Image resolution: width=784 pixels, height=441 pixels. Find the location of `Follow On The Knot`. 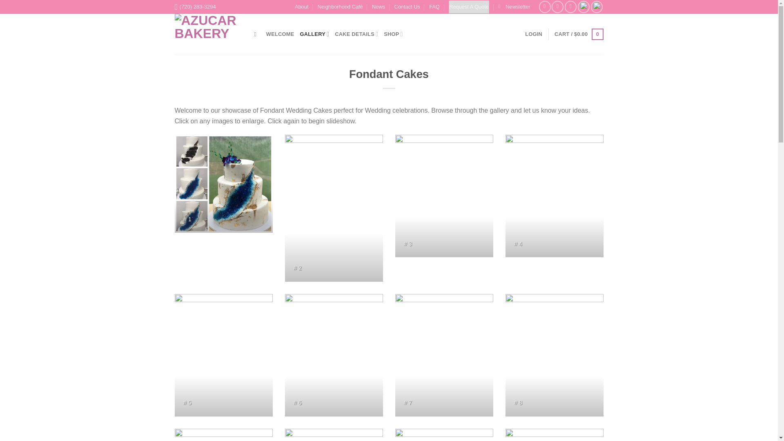

Follow On The Knot is located at coordinates (597, 7).